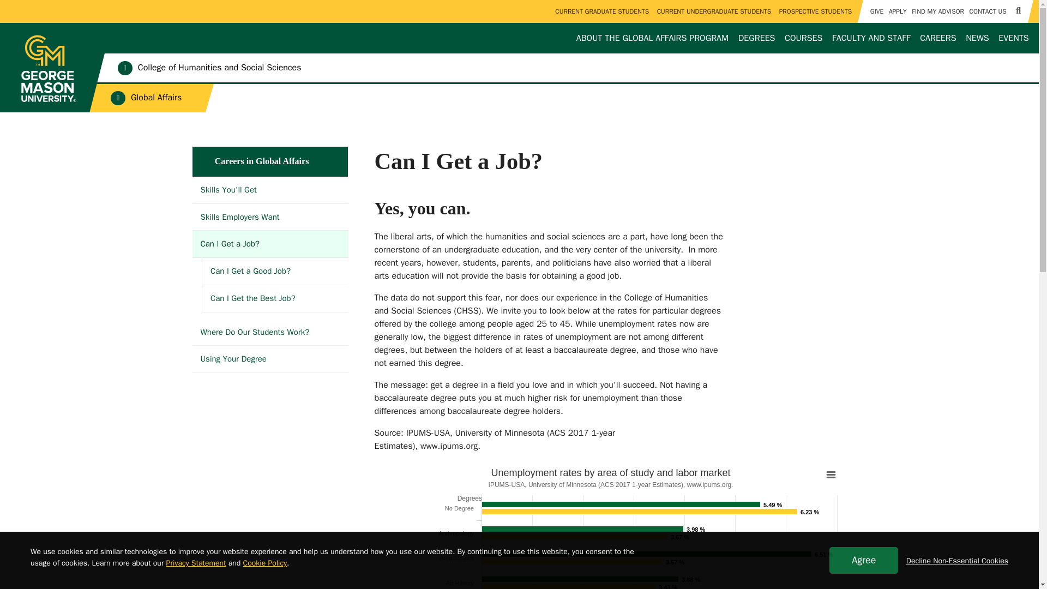 The height and width of the screenshot is (589, 1047). I want to click on News, so click(977, 38).